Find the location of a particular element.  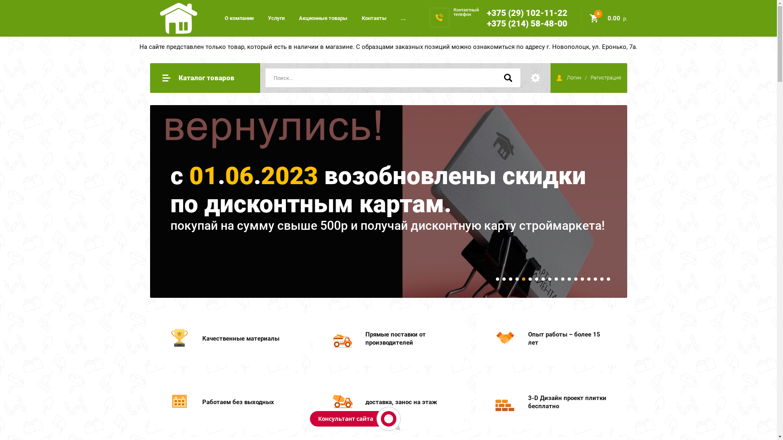

7 is located at coordinates (537, 279).